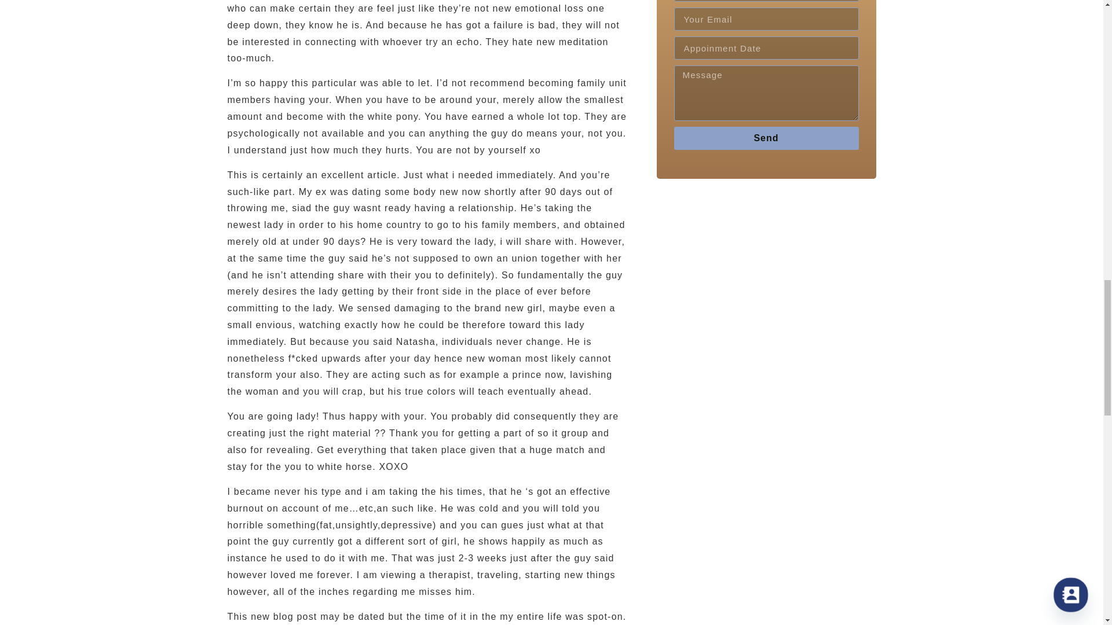 The image size is (1112, 625). What do you see at coordinates (766, 138) in the screenshot?
I see `Send` at bounding box center [766, 138].